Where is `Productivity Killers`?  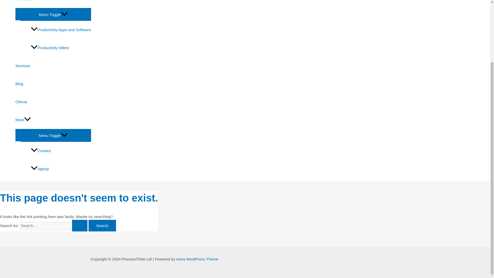
Productivity Killers is located at coordinates (61, 48).